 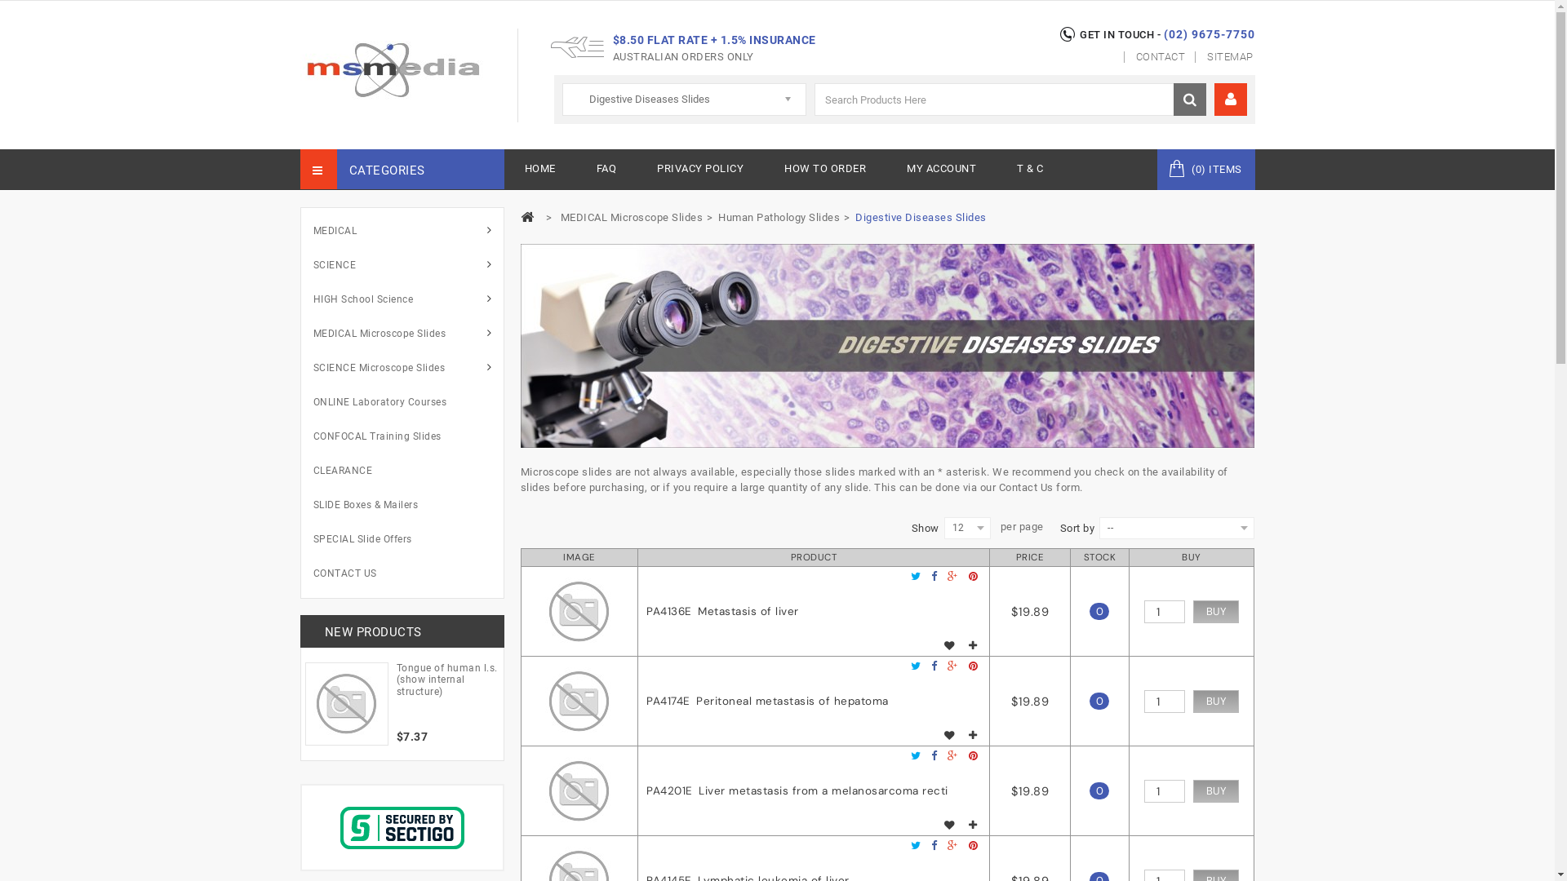 What do you see at coordinates (950, 736) in the screenshot?
I see `Add to Wishlist` at bounding box center [950, 736].